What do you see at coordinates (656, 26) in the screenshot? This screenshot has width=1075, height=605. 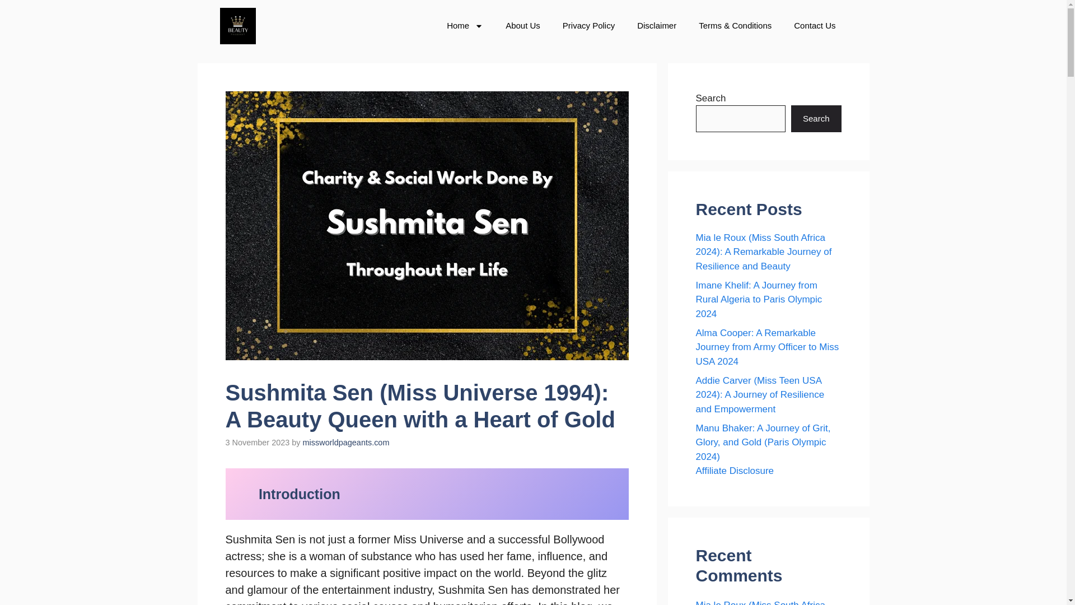 I see `Disclaimer` at bounding box center [656, 26].